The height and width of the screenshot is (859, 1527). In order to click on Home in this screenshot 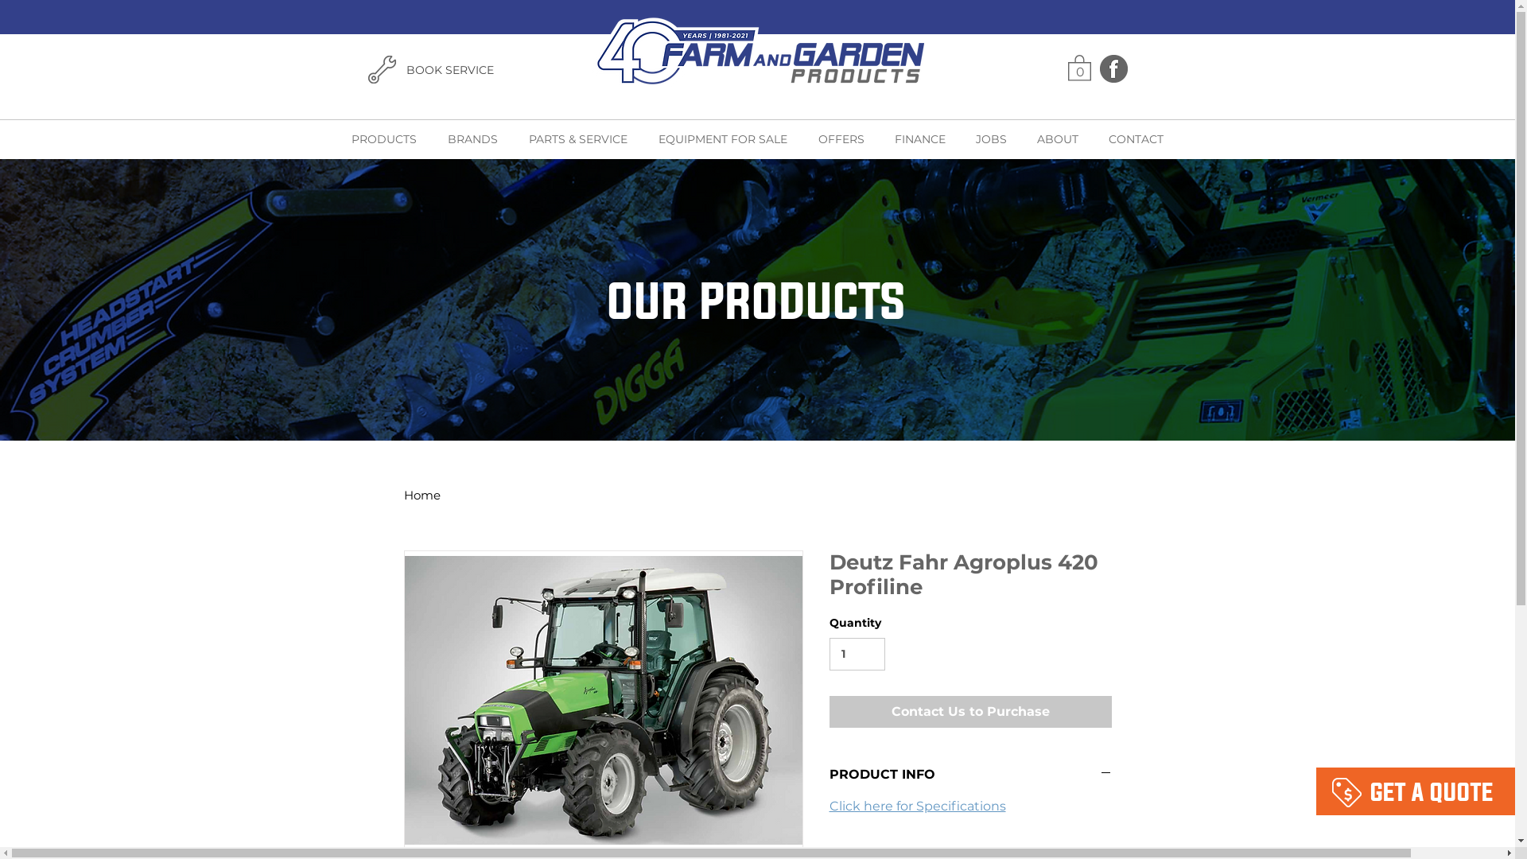, I will do `click(422, 495)`.